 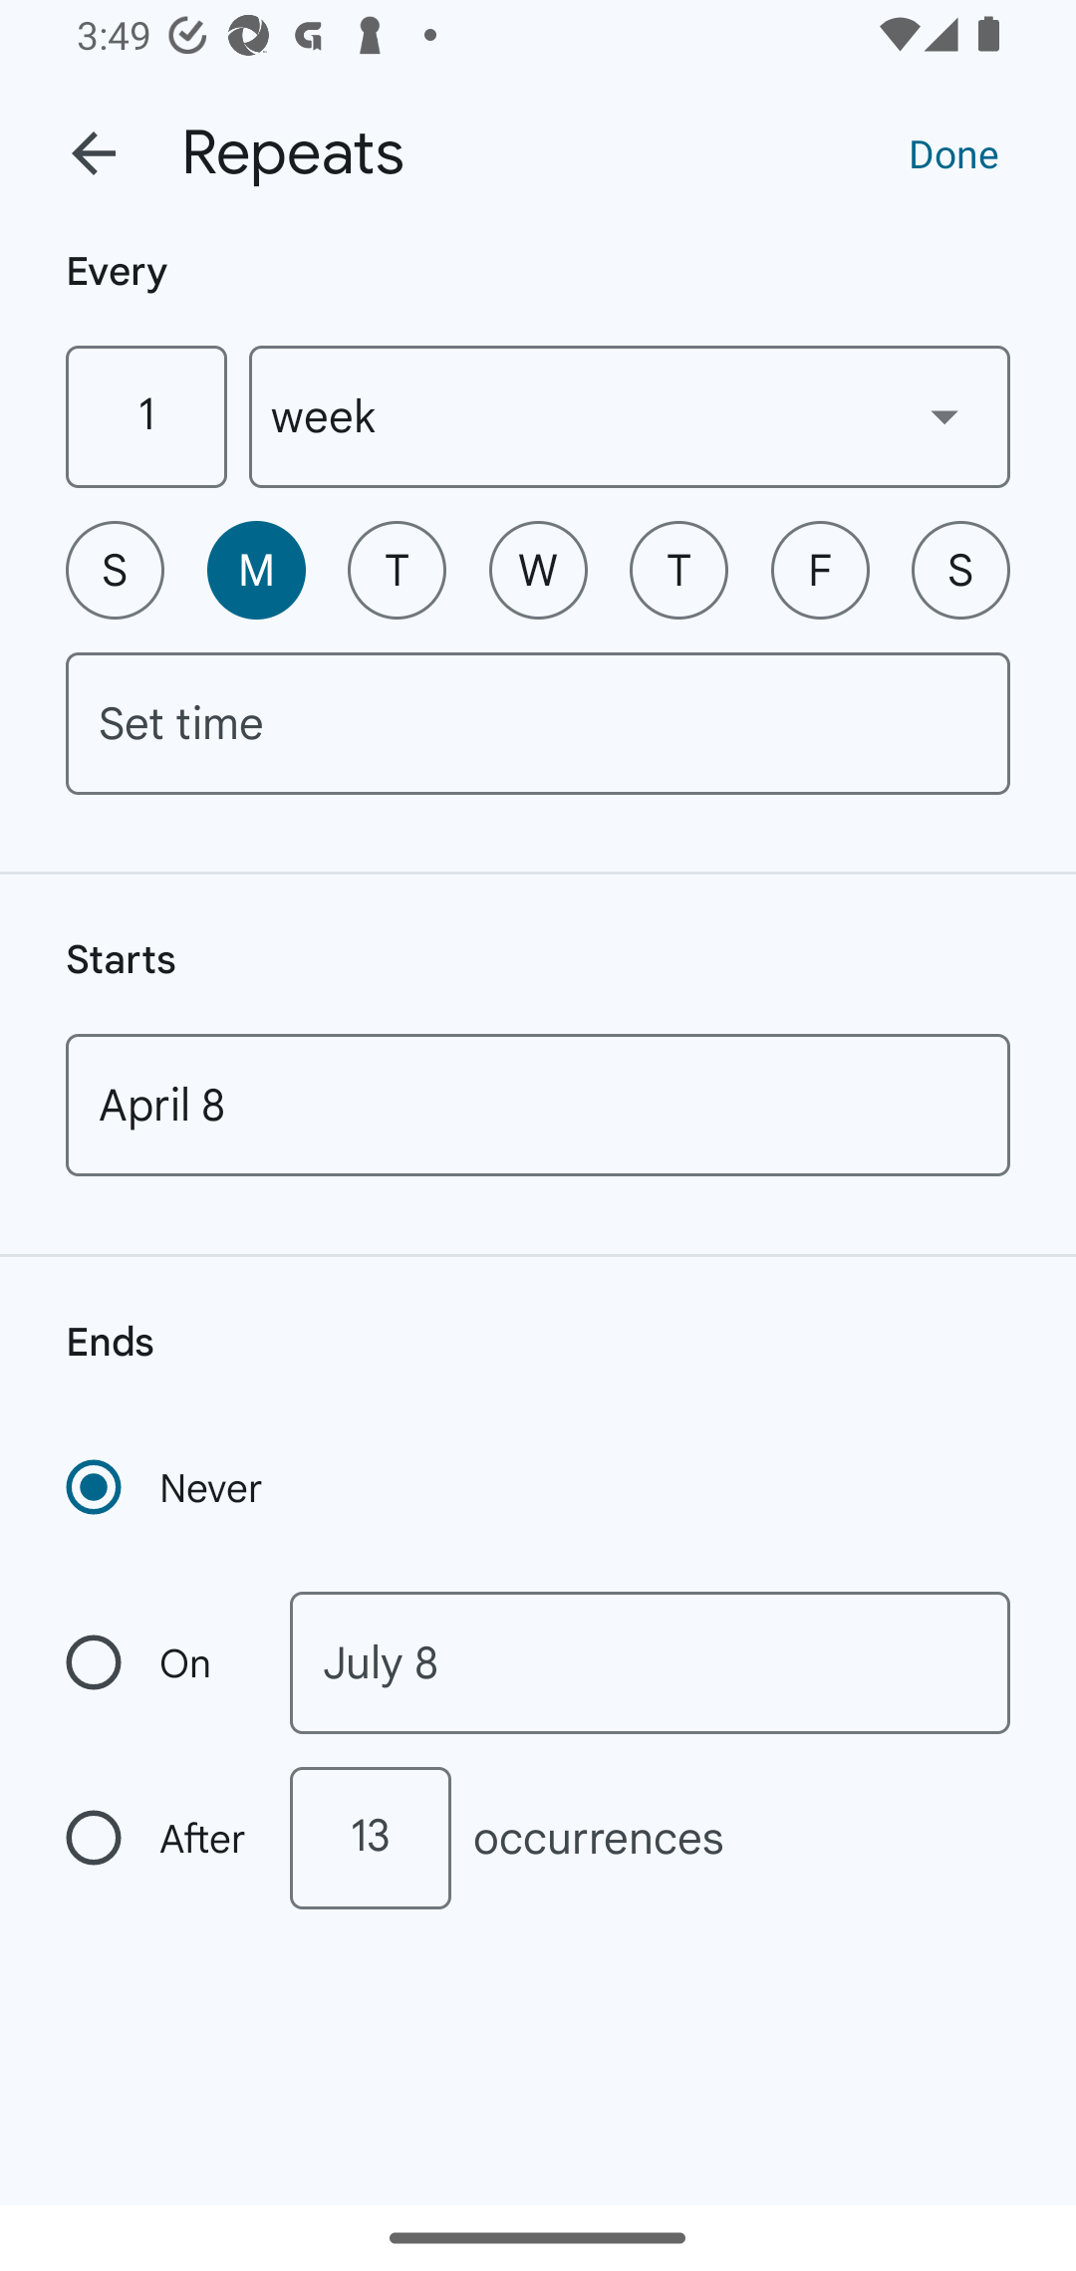 What do you see at coordinates (630, 416) in the screenshot?
I see `week` at bounding box center [630, 416].